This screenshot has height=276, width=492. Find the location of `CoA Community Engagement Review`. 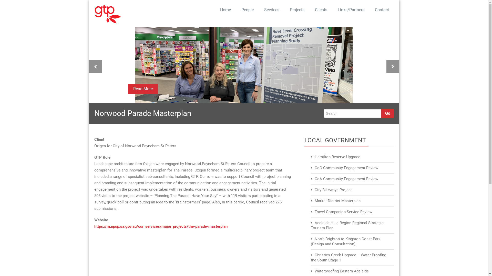

CoA Community Engagement Review is located at coordinates (346, 179).